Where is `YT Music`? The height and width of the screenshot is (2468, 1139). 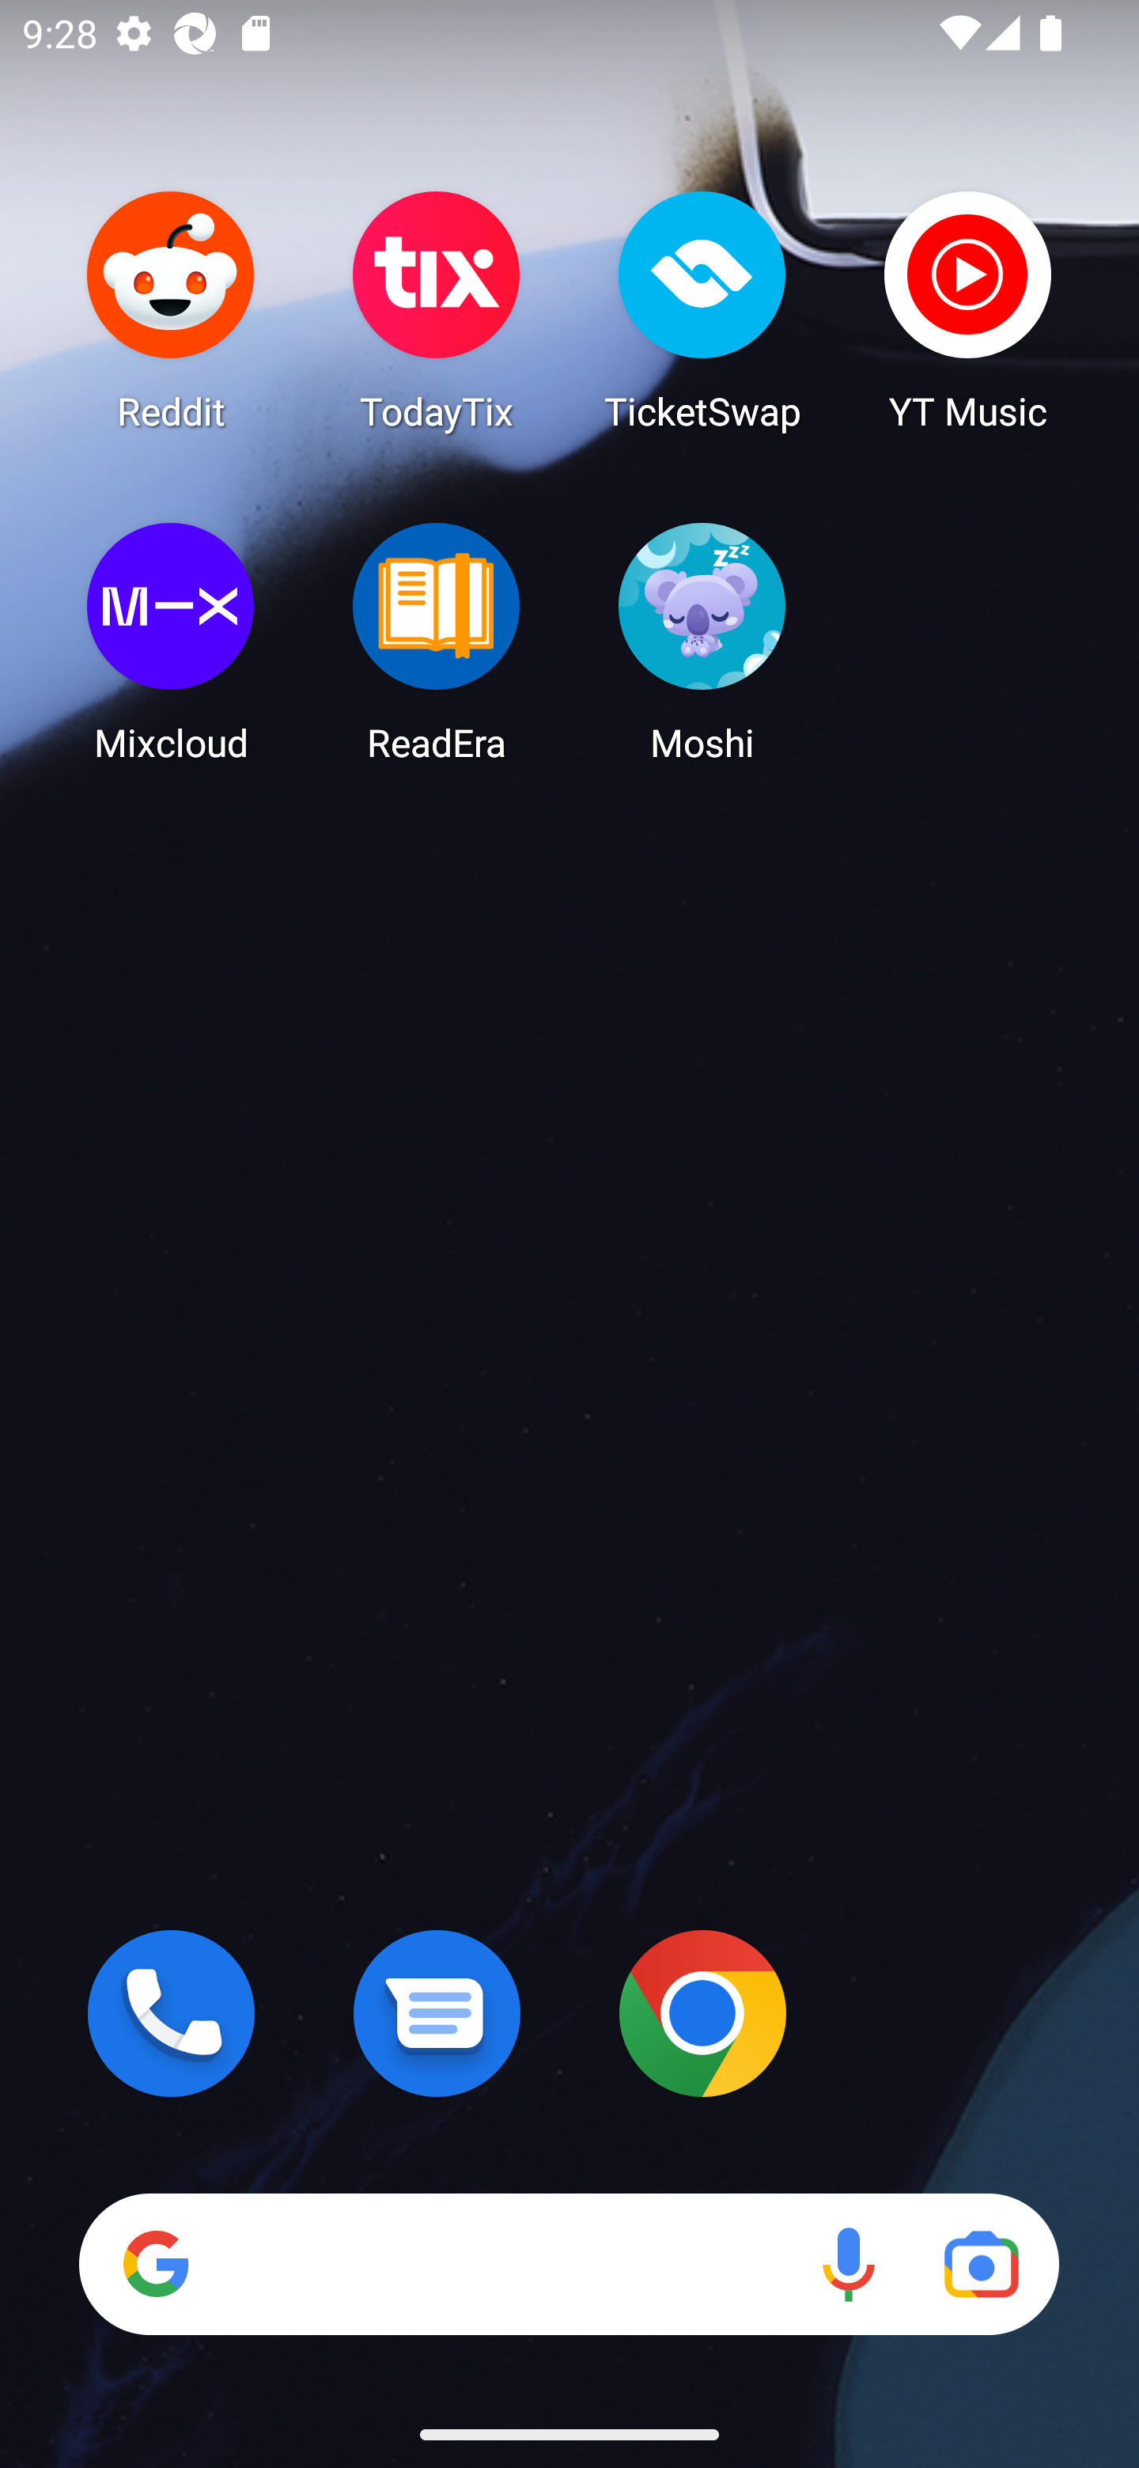 YT Music is located at coordinates (968, 310).